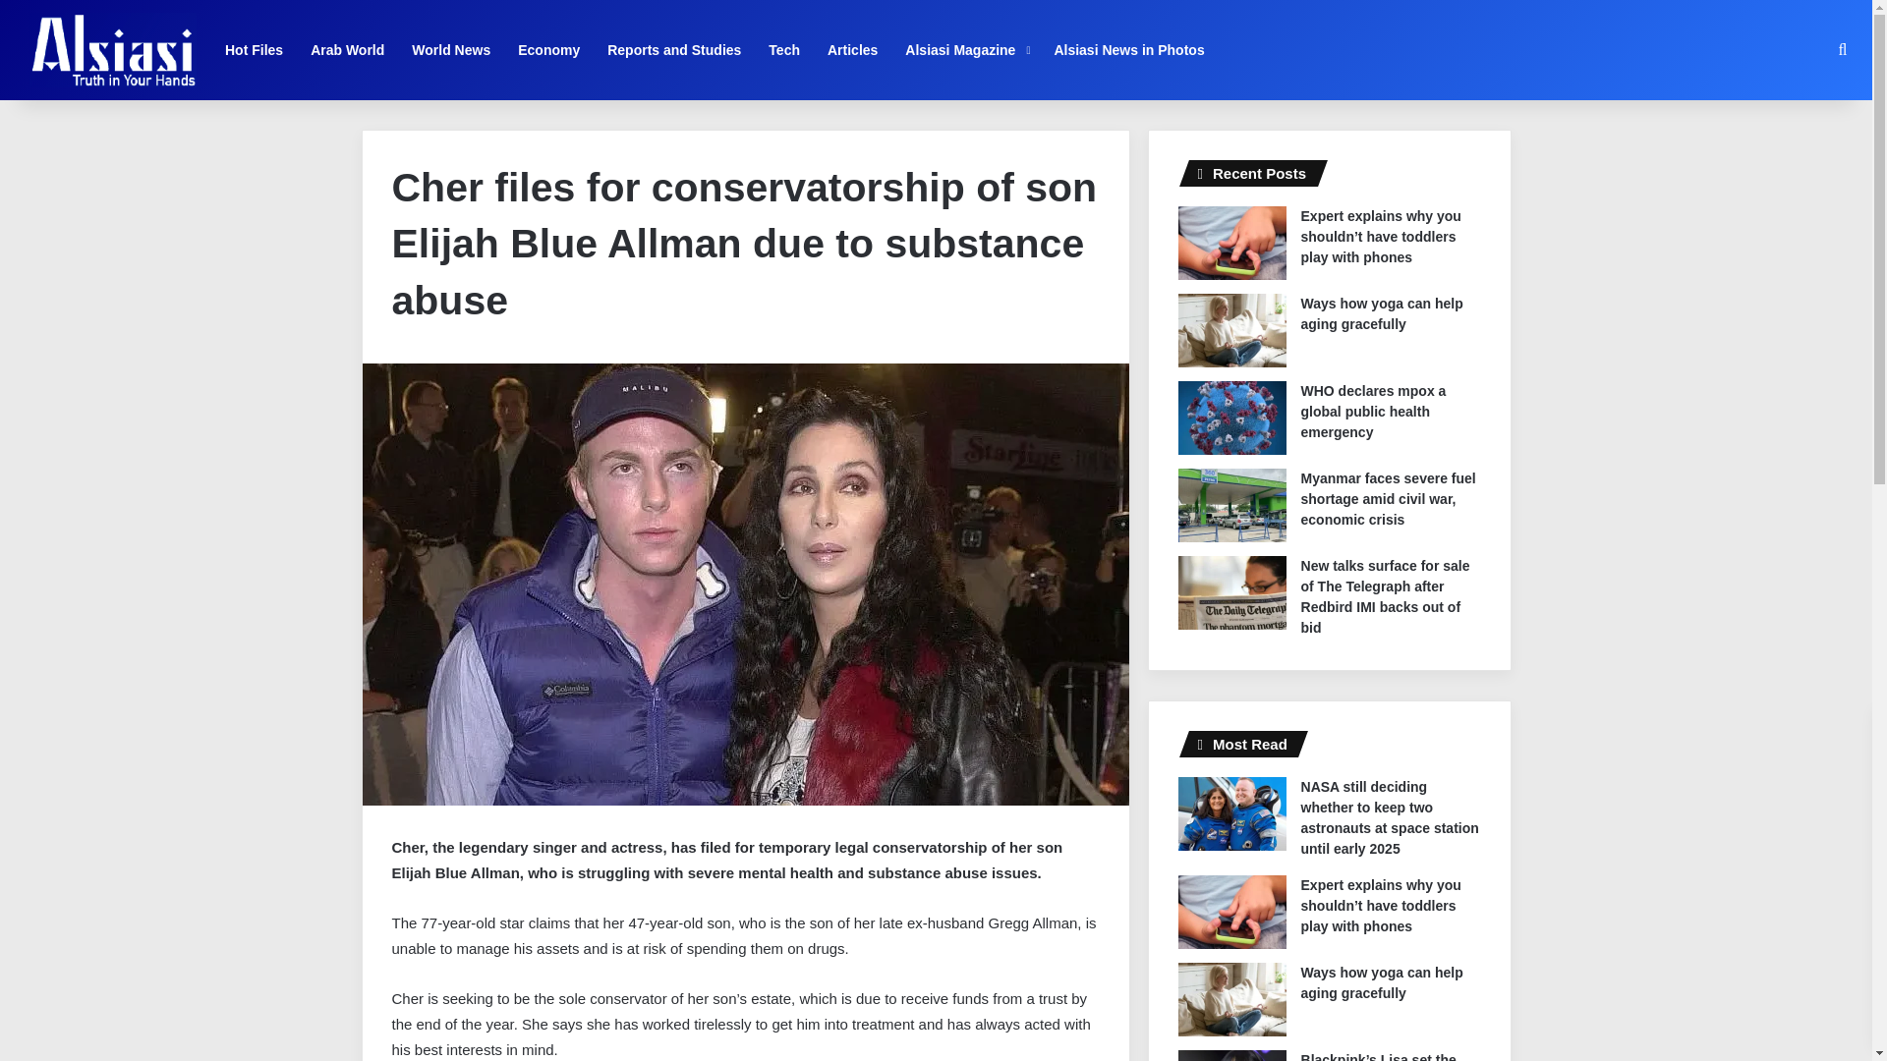  I want to click on Alsiasi, so click(112, 49).